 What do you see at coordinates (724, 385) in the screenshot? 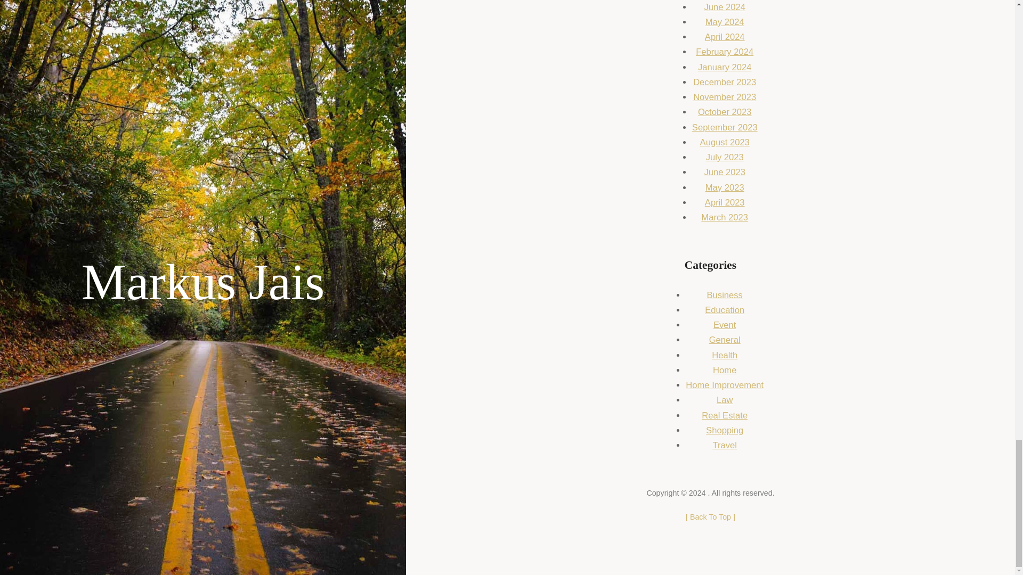
I see `Home Improvement` at bounding box center [724, 385].